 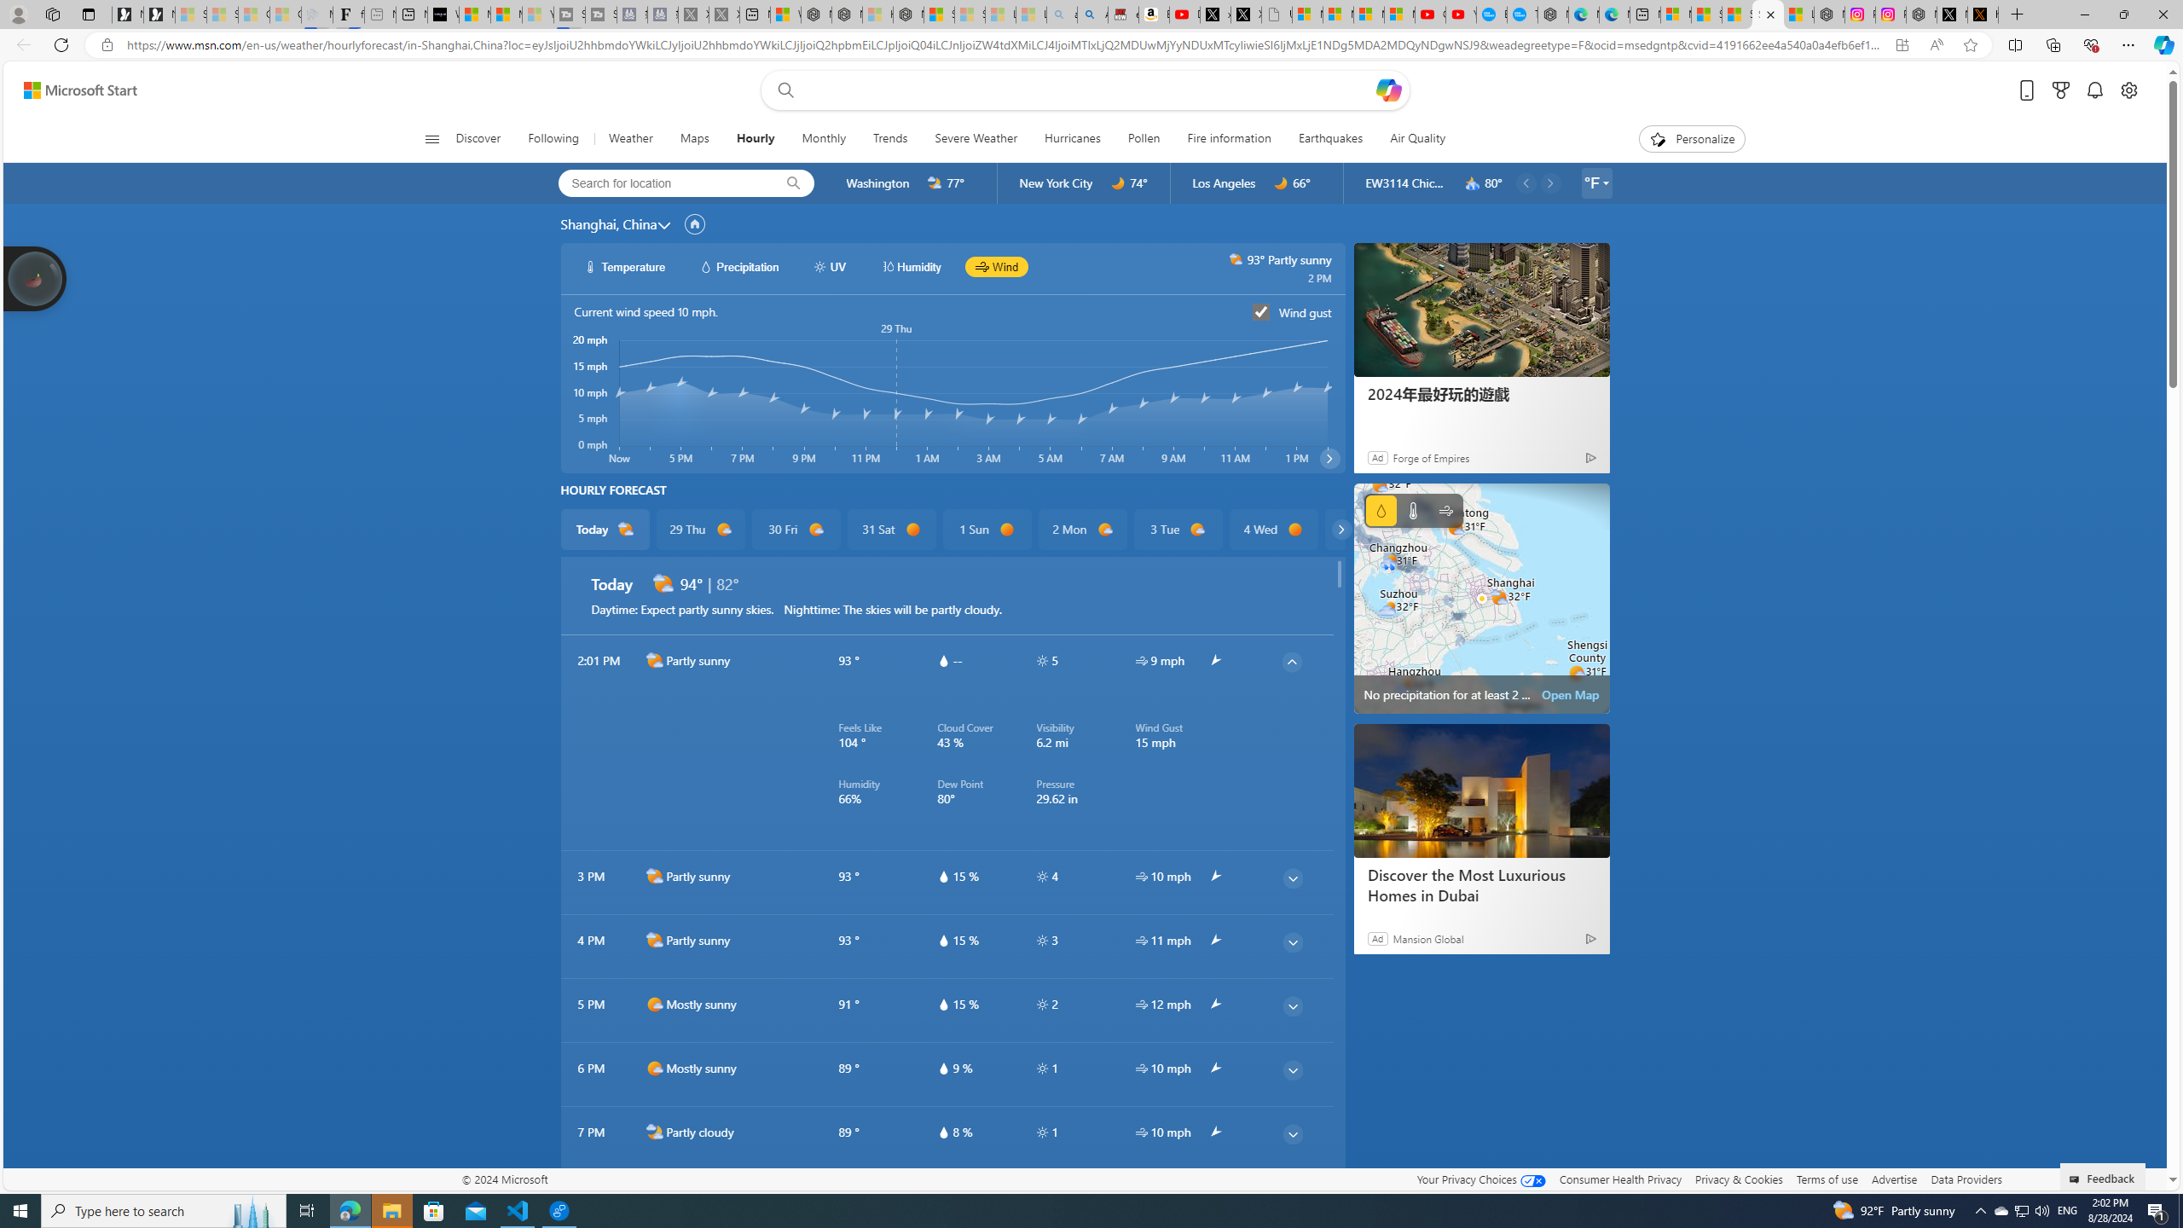 I want to click on Air Quality, so click(x=1410, y=139).